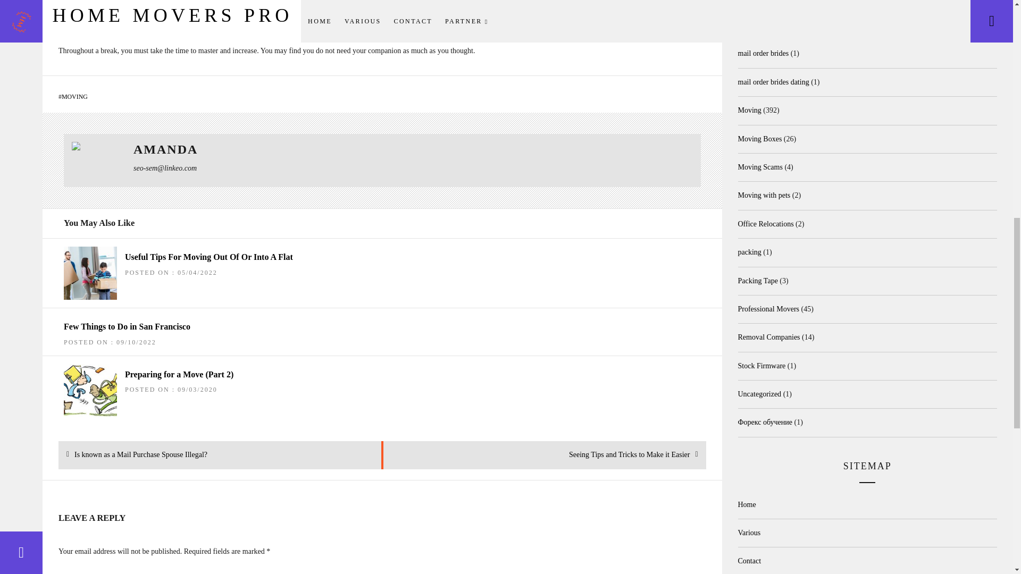 The height and width of the screenshot is (574, 1021). I want to click on Useful Tips For Moving Out Of Or Into A Flat, so click(127, 326).